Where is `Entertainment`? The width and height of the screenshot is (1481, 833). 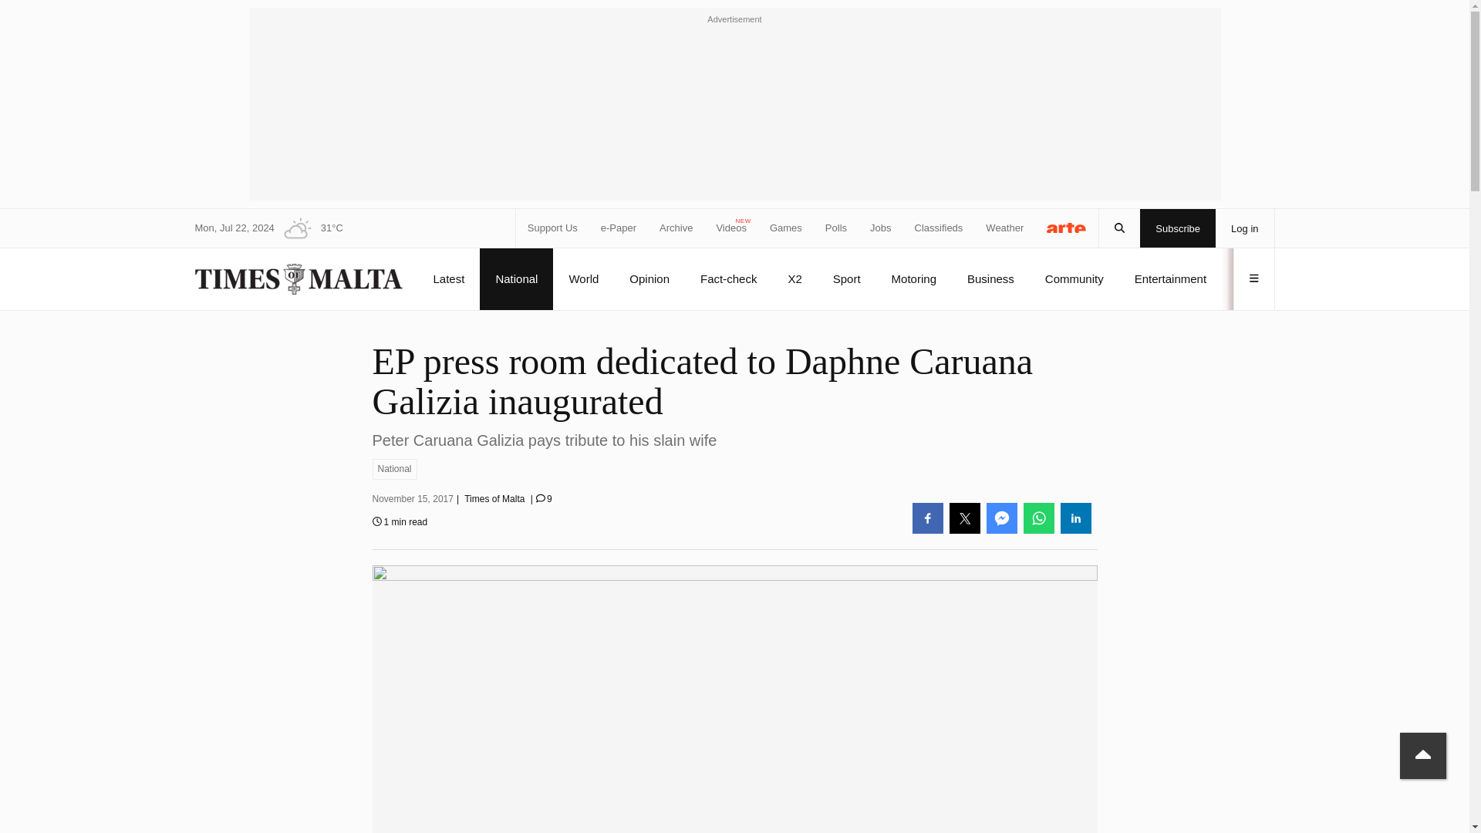
Entertainment is located at coordinates (1170, 278).